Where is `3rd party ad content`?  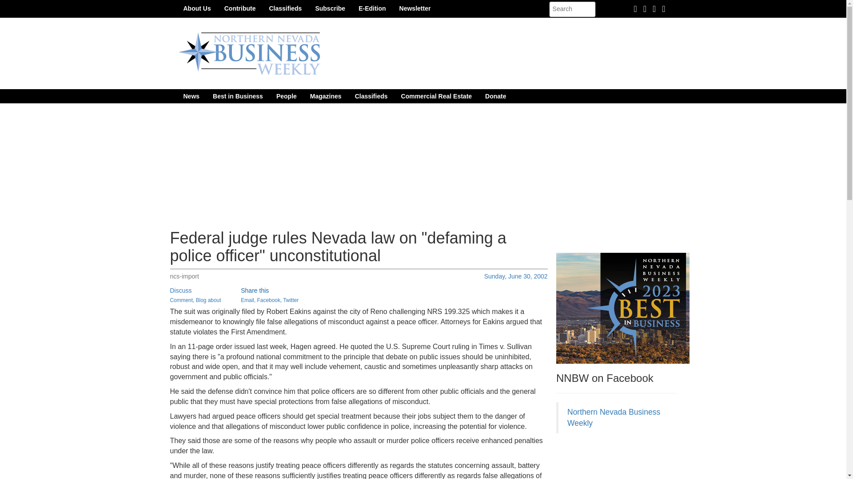 3rd party ad content is located at coordinates (622, 460).